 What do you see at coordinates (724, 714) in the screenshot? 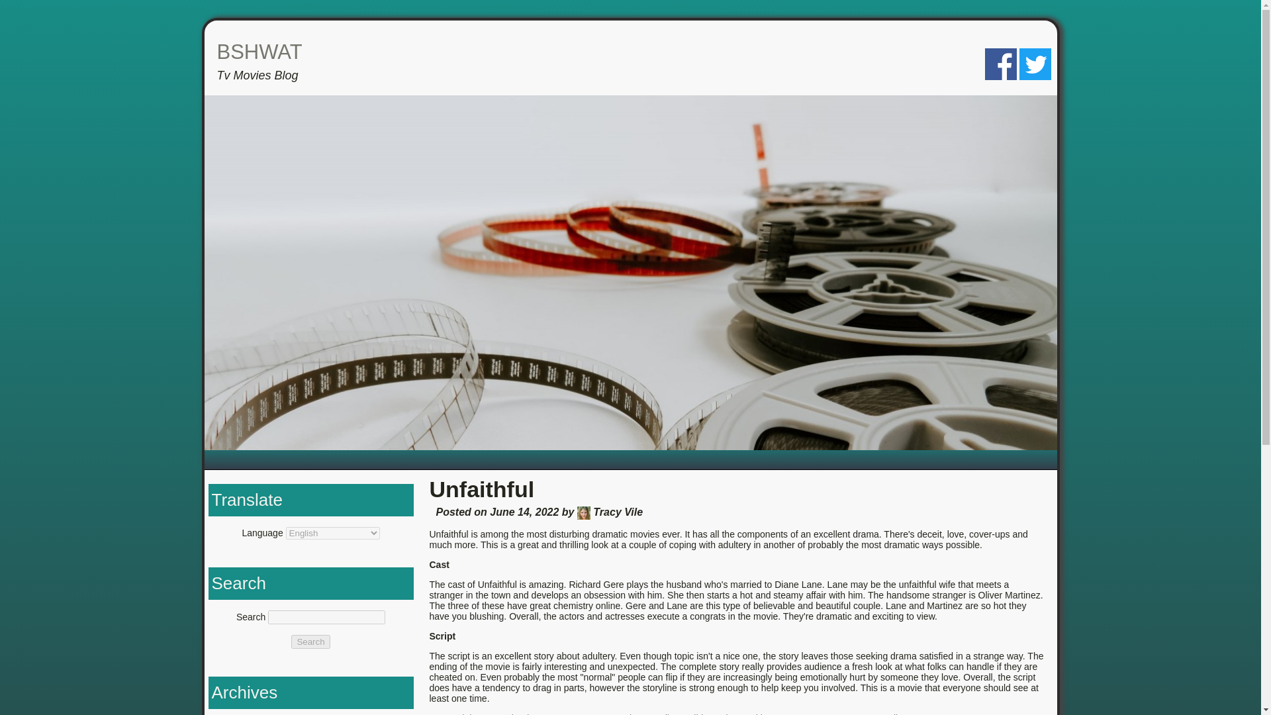
I see `script` at bounding box center [724, 714].